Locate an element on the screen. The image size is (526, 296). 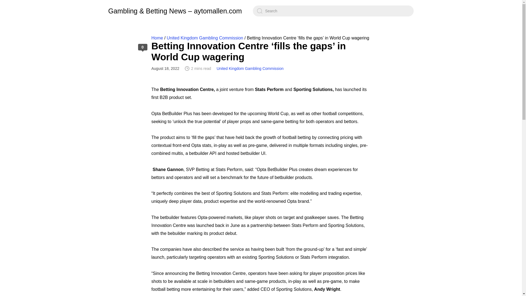
United Kingdom Gambling Commission is located at coordinates (205, 38).